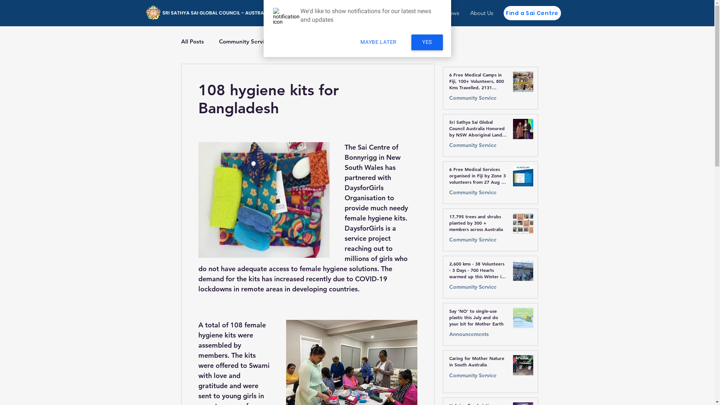 The width and height of the screenshot is (720, 405). What do you see at coordinates (532, 13) in the screenshot?
I see `Find a Sai Centre` at bounding box center [532, 13].